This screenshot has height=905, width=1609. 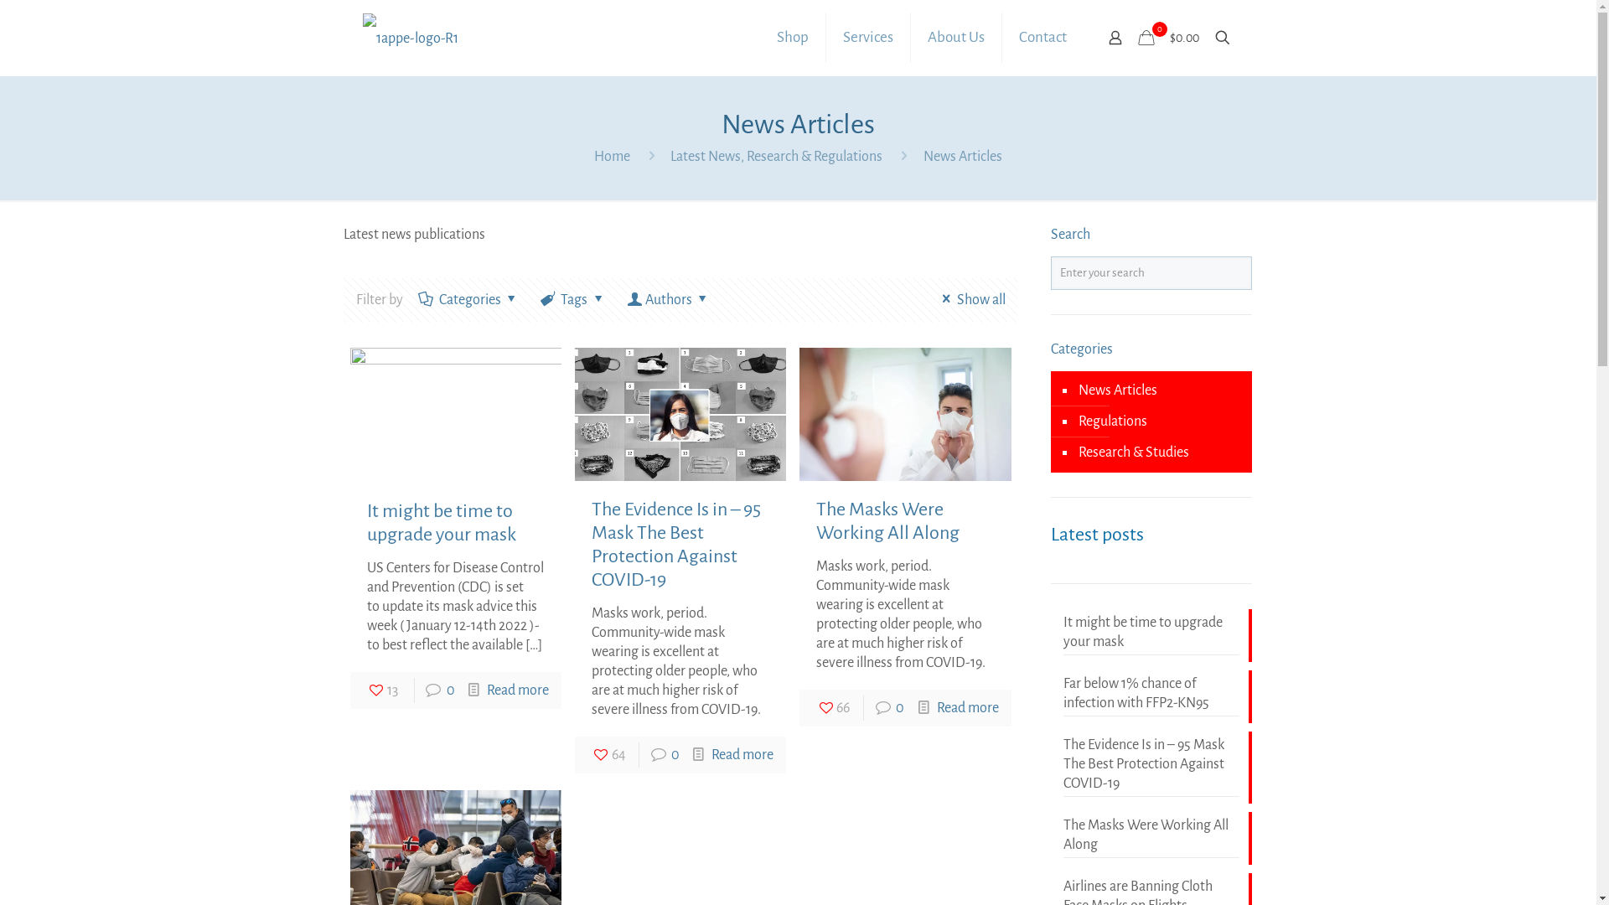 I want to click on Home, so click(x=612, y=157).